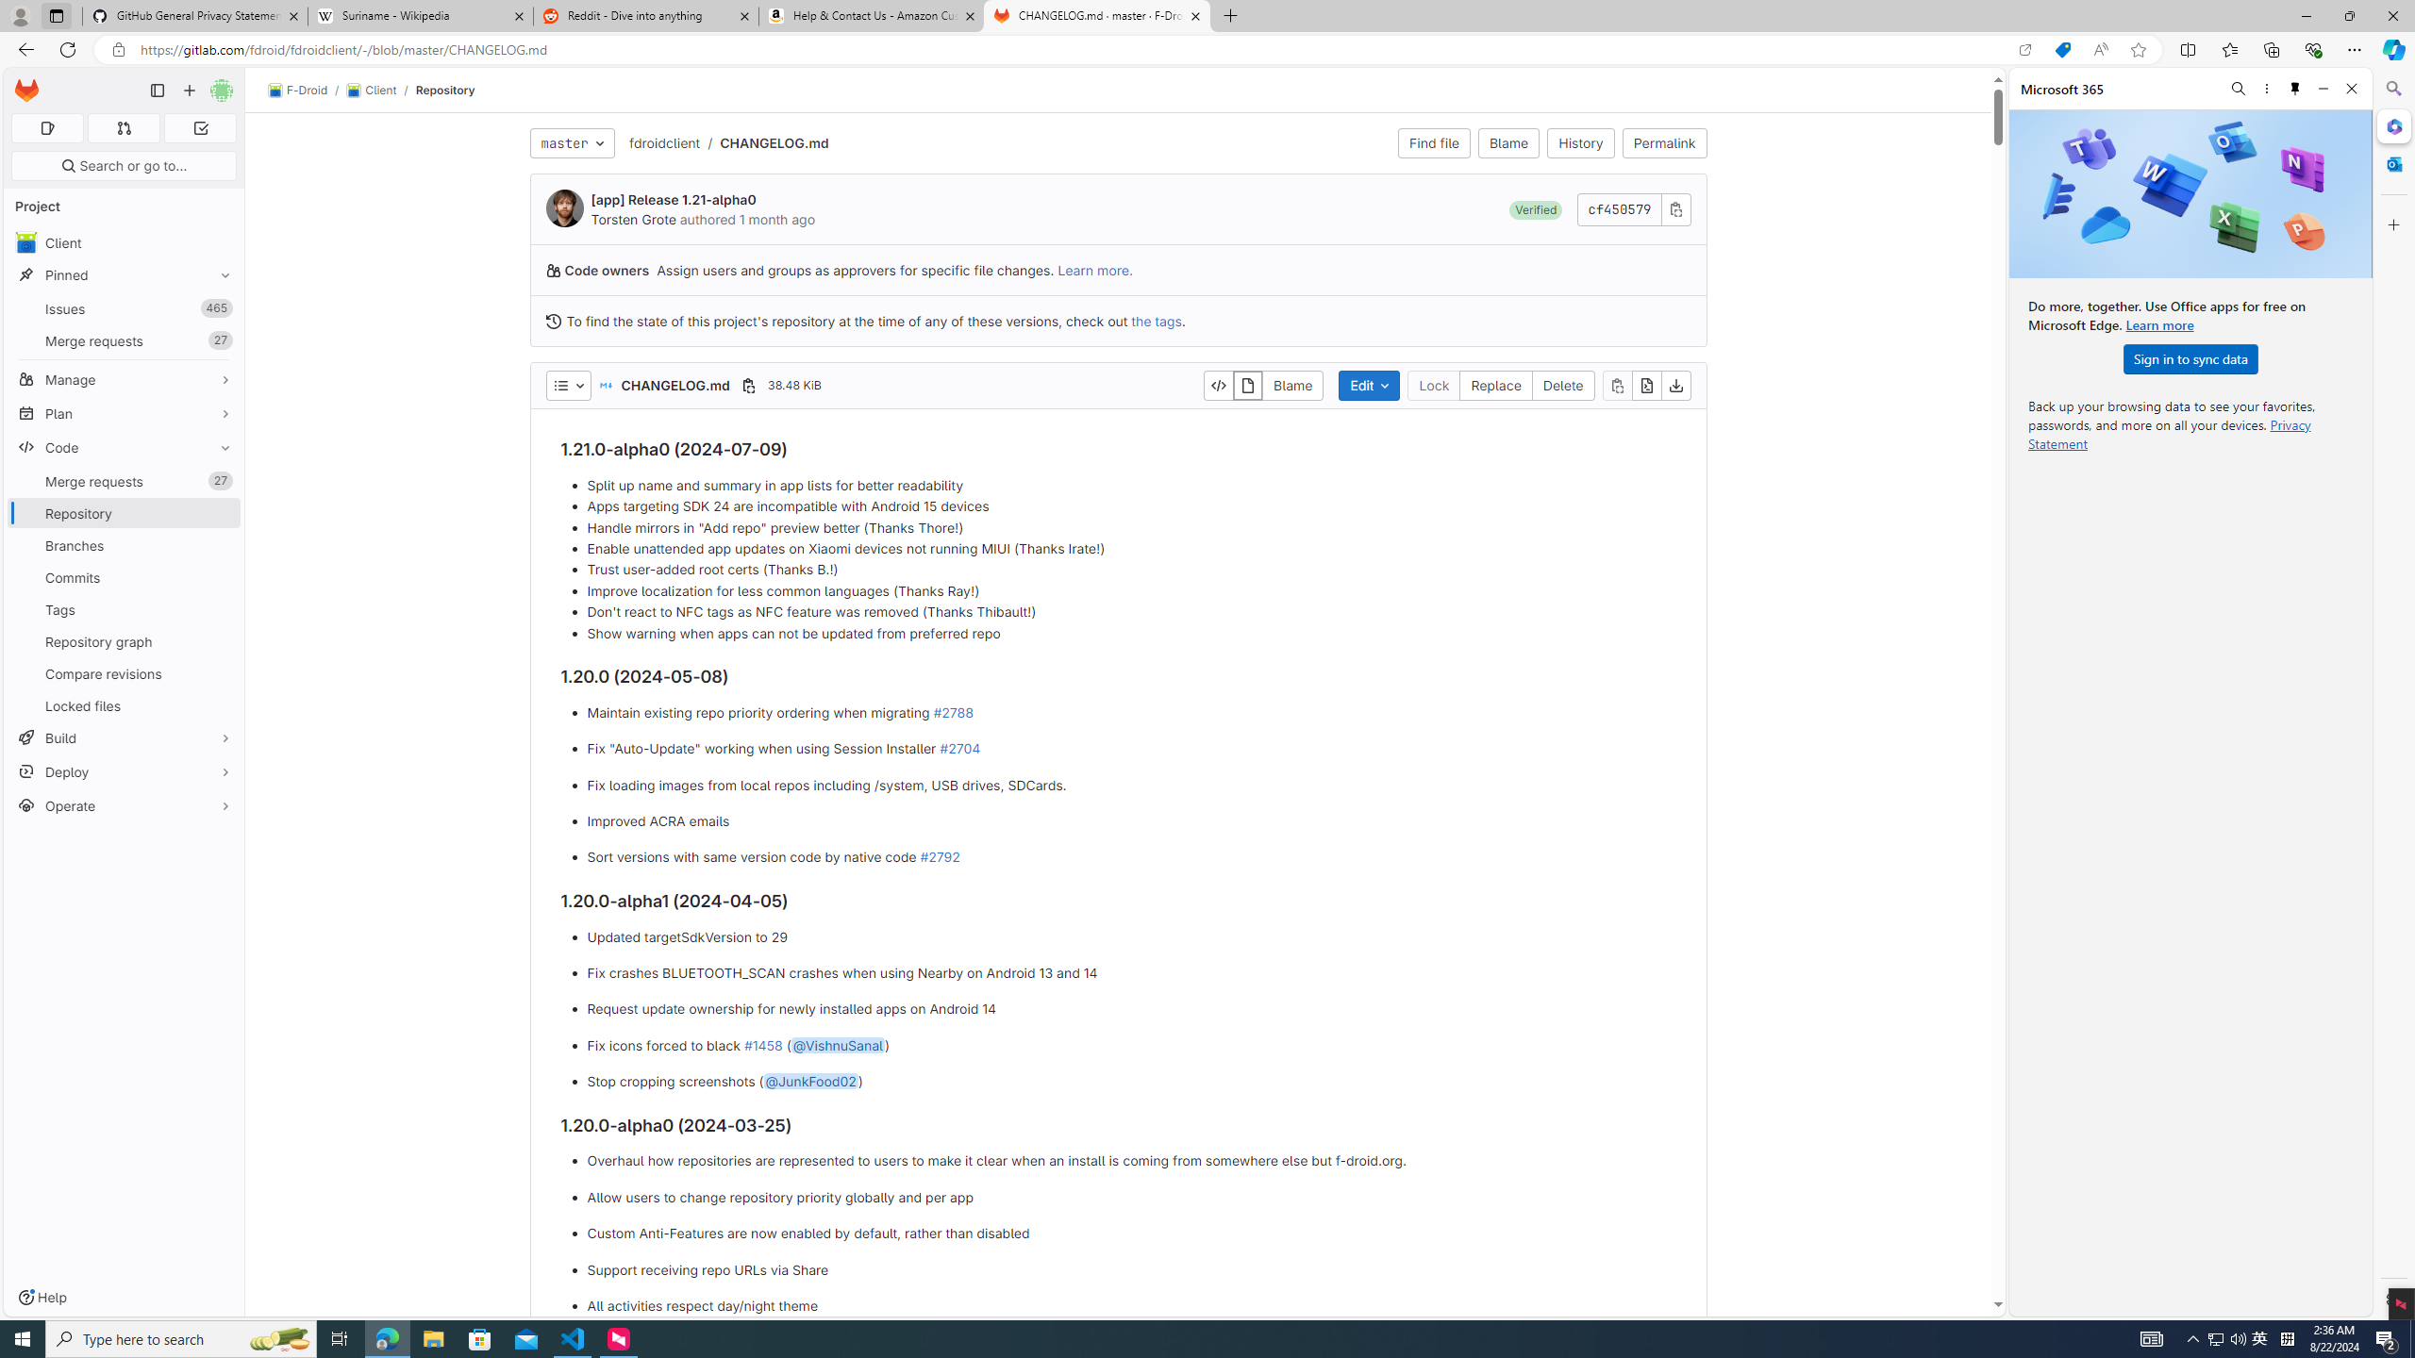 The image size is (2415, 1358). I want to click on CHANGELOG.md, so click(774, 141).